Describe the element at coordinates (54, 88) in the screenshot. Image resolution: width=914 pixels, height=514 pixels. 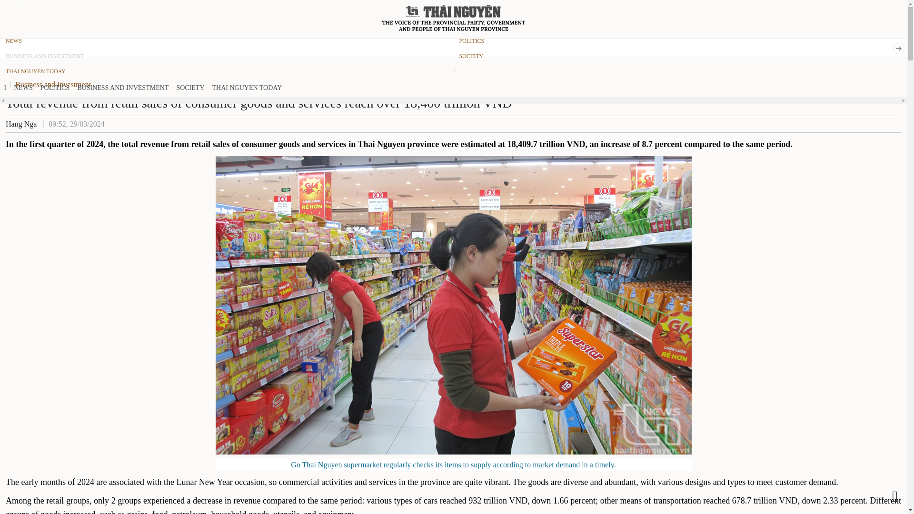
I see `POLITICS` at that location.